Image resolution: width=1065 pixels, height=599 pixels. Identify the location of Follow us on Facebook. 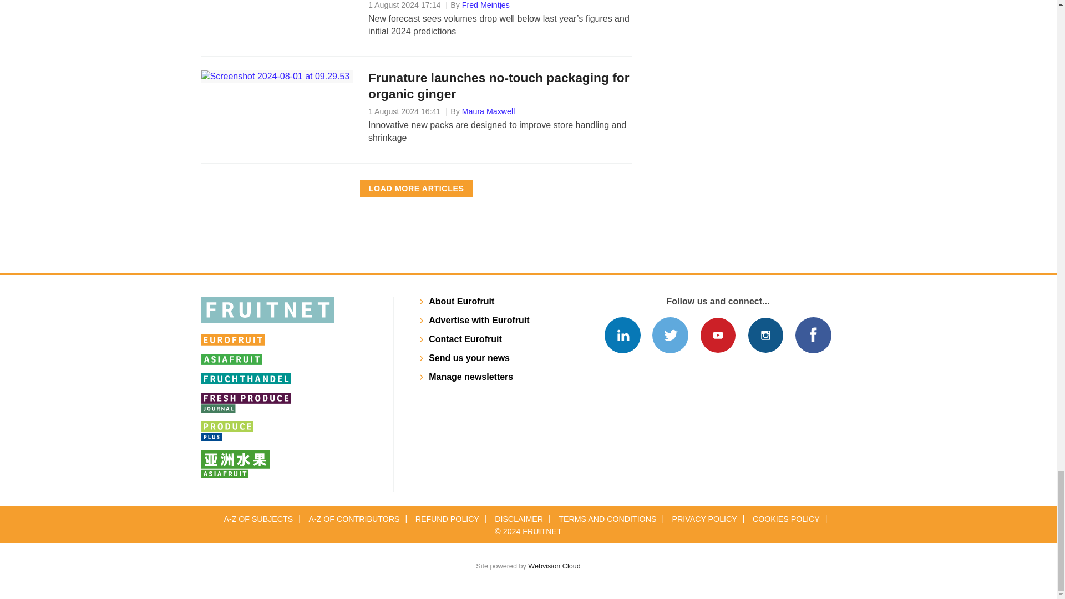
(813, 335).